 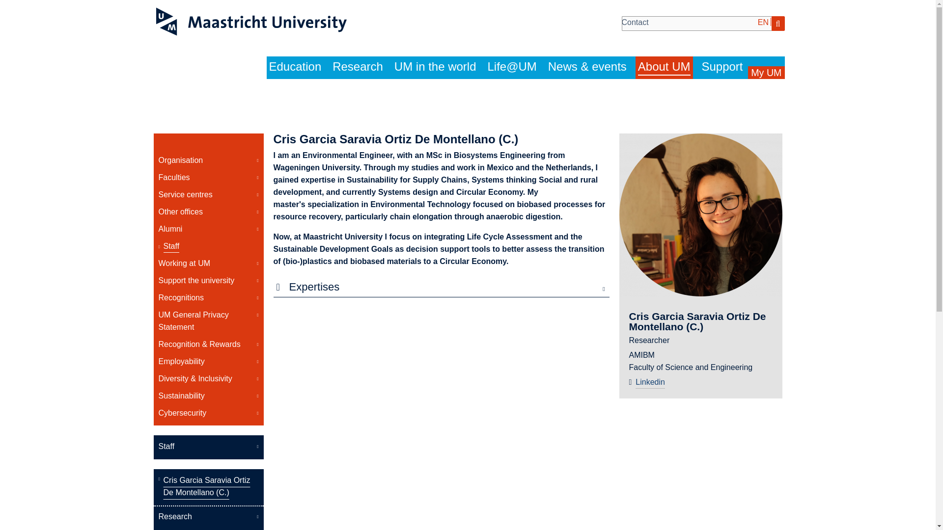 I want to click on Support, so click(x=722, y=67).